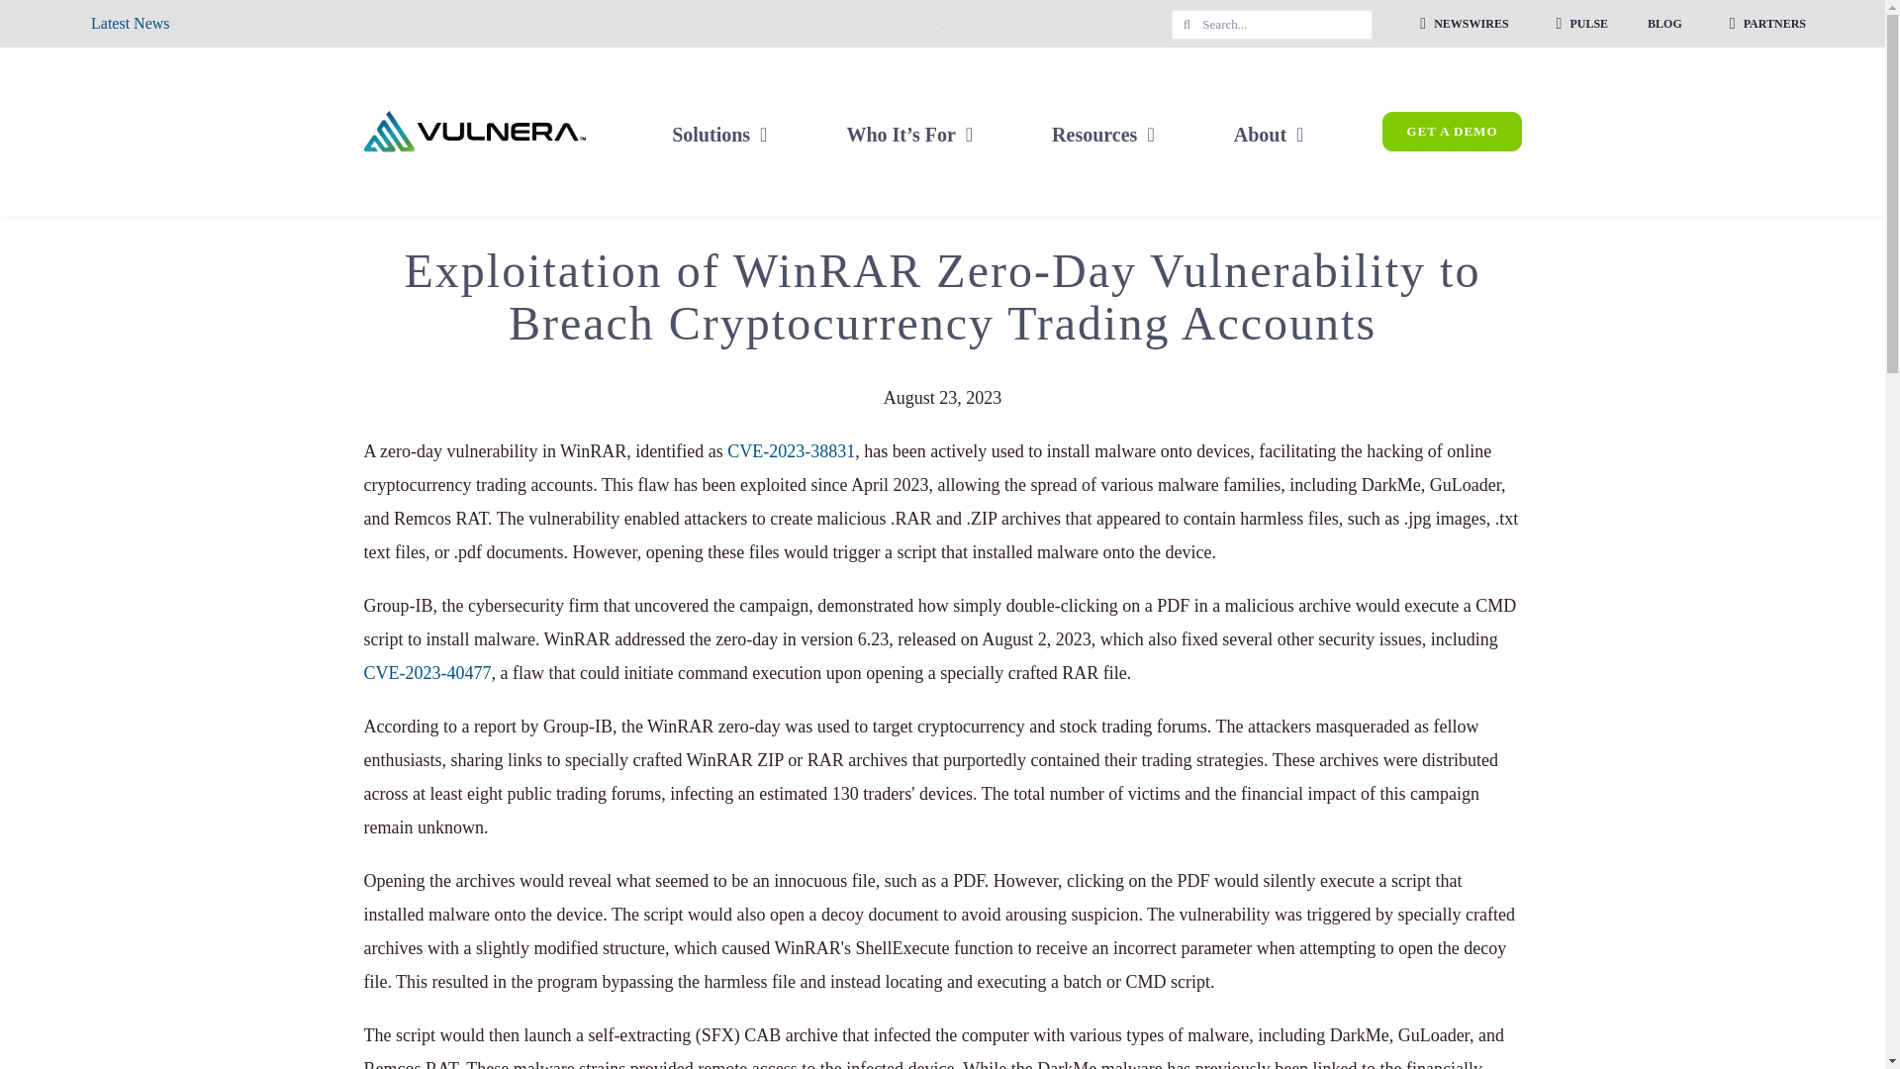  What do you see at coordinates (1460, 24) in the screenshot?
I see `NEWSWIRES` at bounding box center [1460, 24].